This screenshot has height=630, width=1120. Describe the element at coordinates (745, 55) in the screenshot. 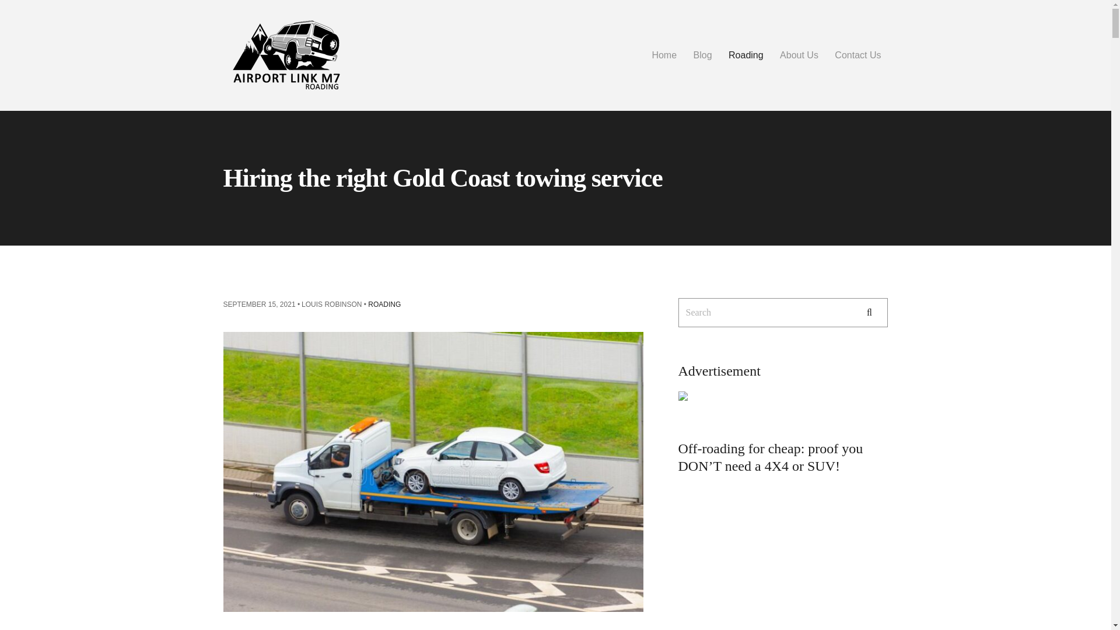

I see `Roading` at that location.